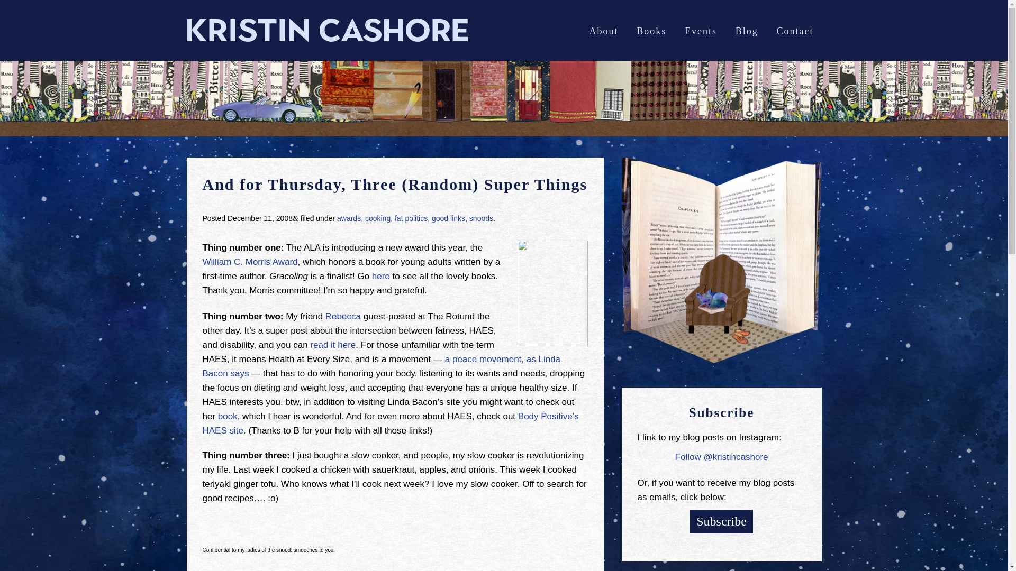  Describe the element at coordinates (721, 521) in the screenshot. I see `Subscribe` at that location.